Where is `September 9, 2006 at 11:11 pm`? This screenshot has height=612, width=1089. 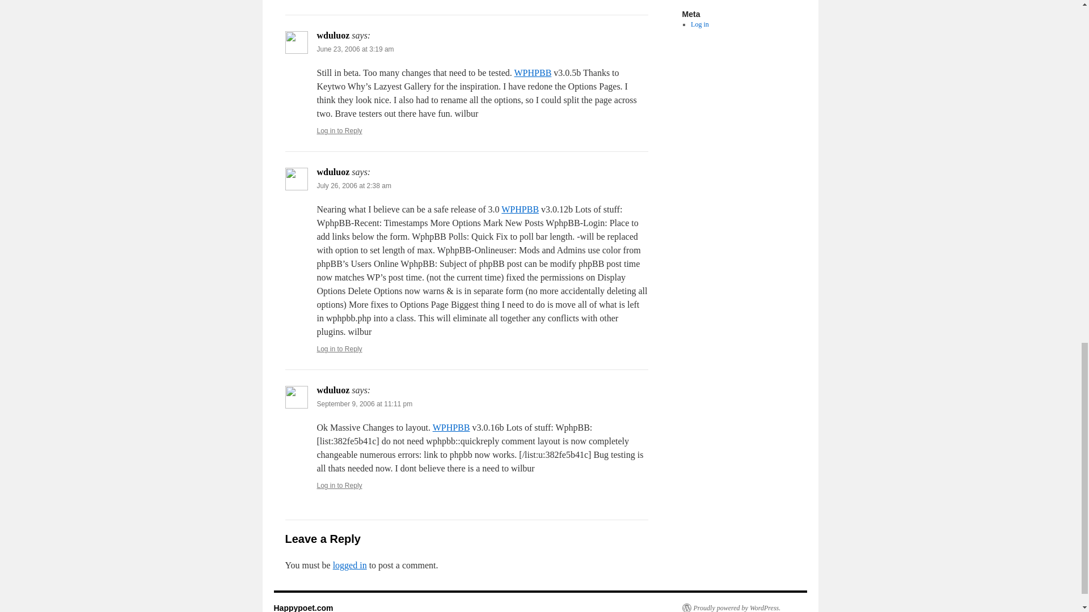
September 9, 2006 at 11:11 pm is located at coordinates (364, 404).